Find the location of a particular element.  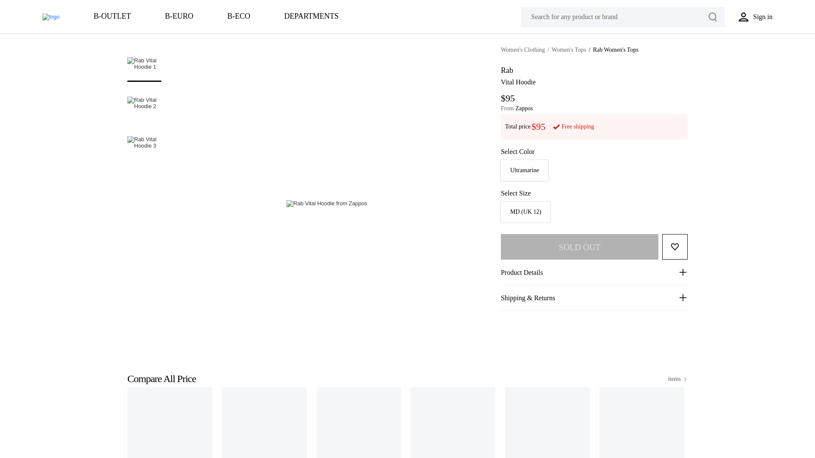

Rab Women's Tops is located at coordinates (615, 50).